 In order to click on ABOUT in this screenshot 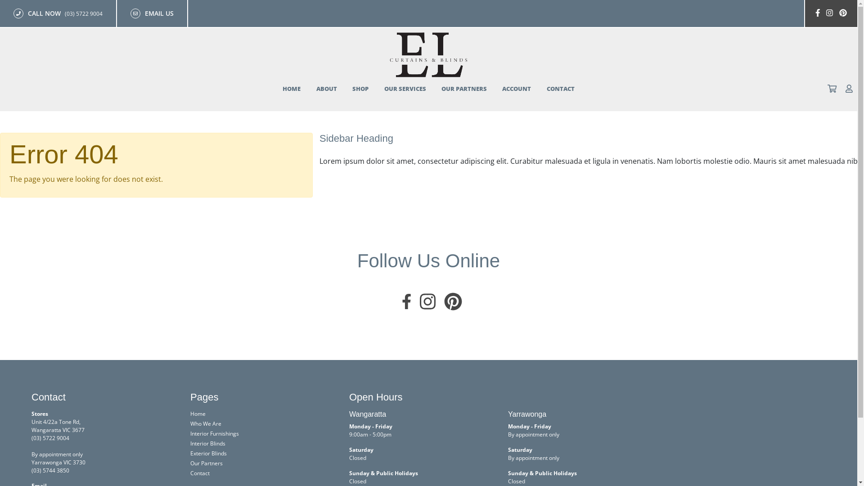, I will do `click(327, 89)`.